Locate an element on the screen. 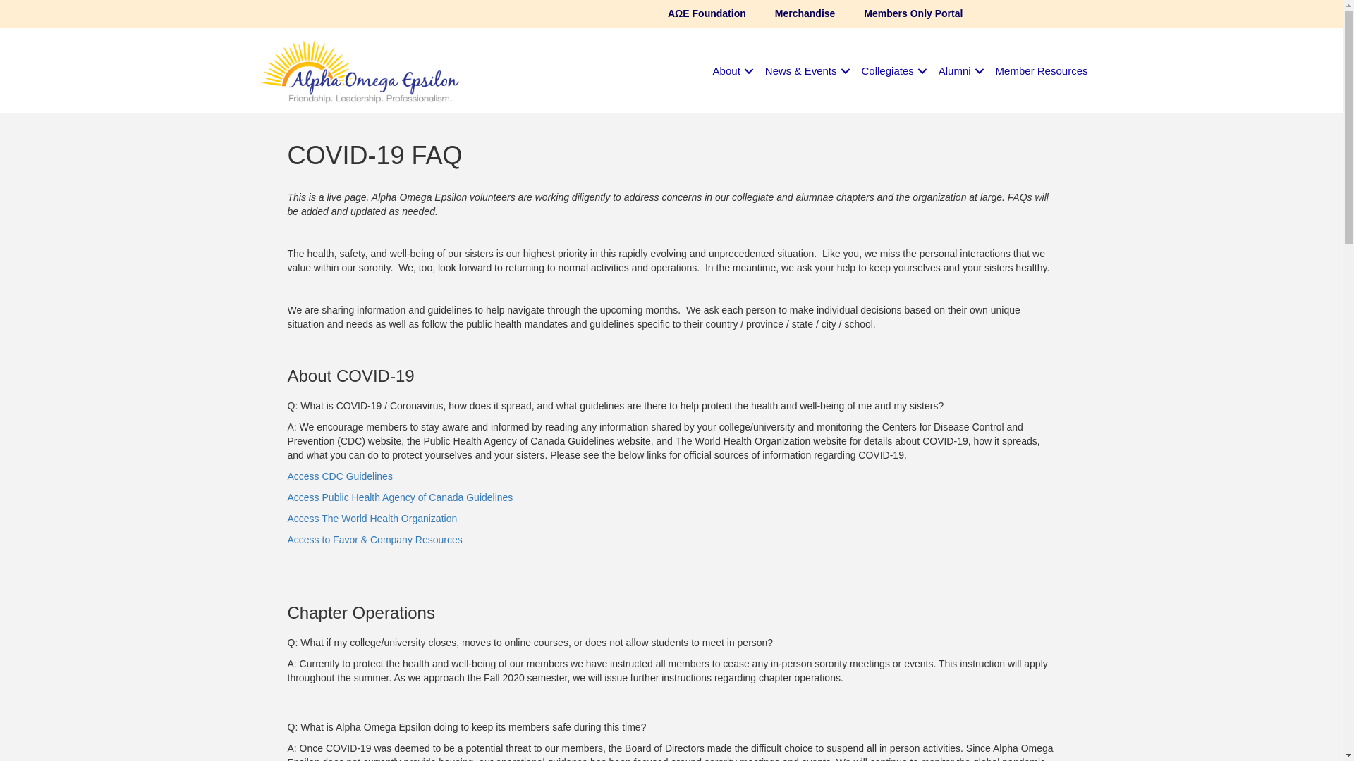 This screenshot has height=761, width=1354. About is located at coordinates (731, 70).